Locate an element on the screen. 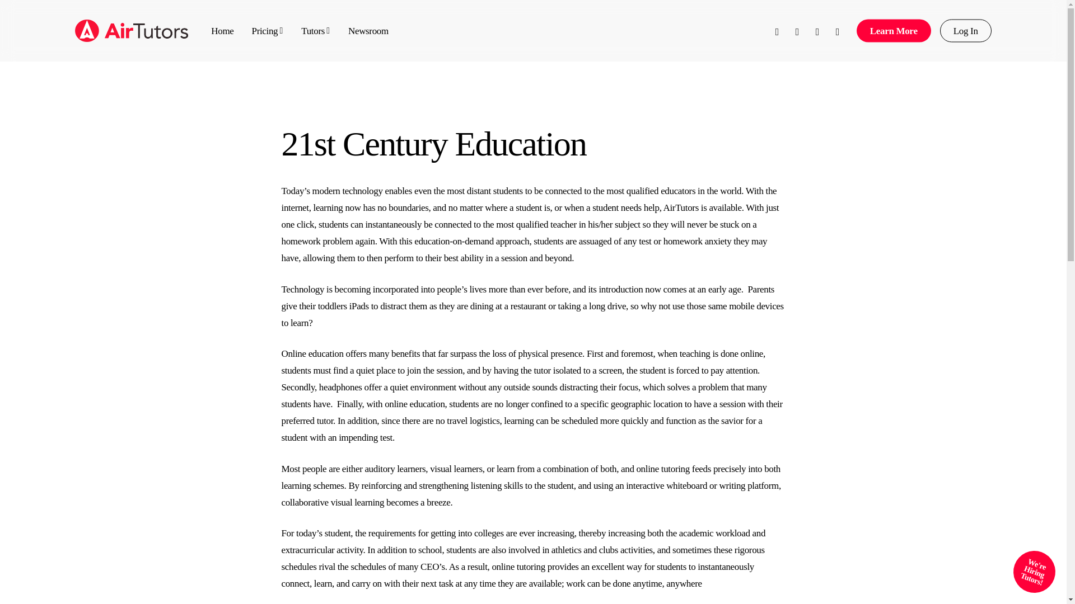 This screenshot has width=1075, height=604. twitter is located at coordinates (777, 30).